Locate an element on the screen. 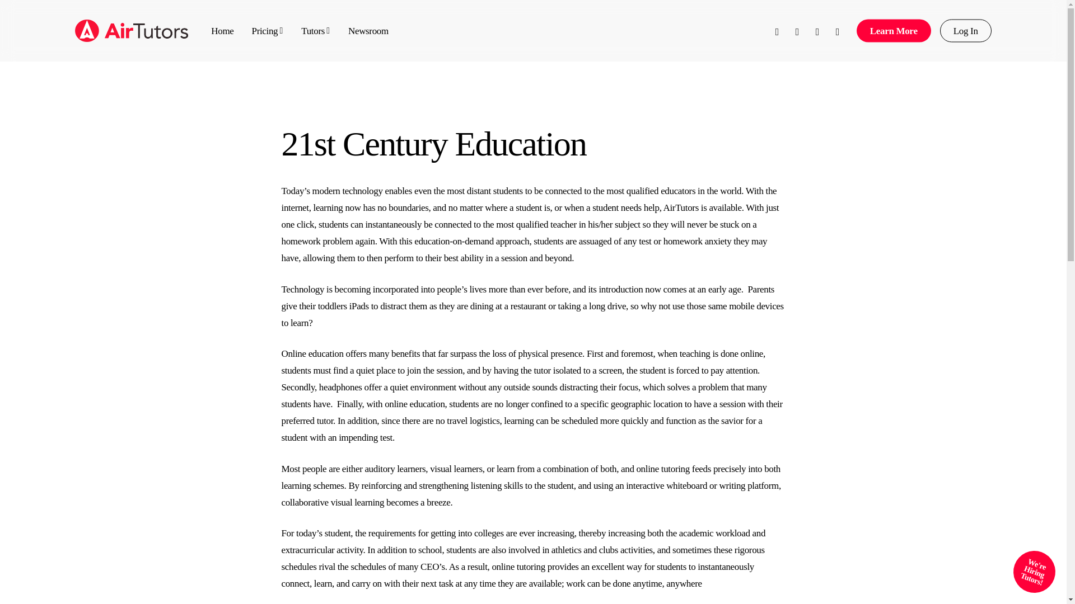 This screenshot has width=1075, height=604. twitter is located at coordinates (777, 30).